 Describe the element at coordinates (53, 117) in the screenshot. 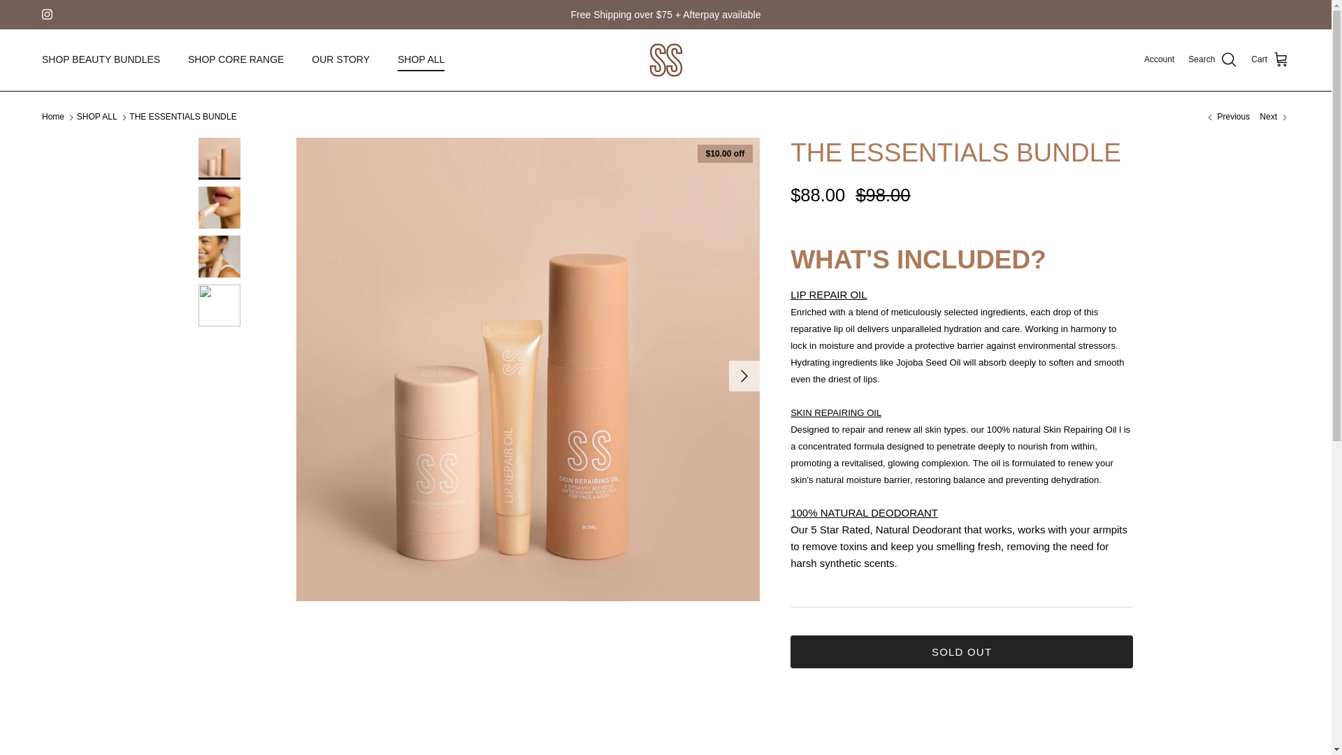

I see `Home` at that location.